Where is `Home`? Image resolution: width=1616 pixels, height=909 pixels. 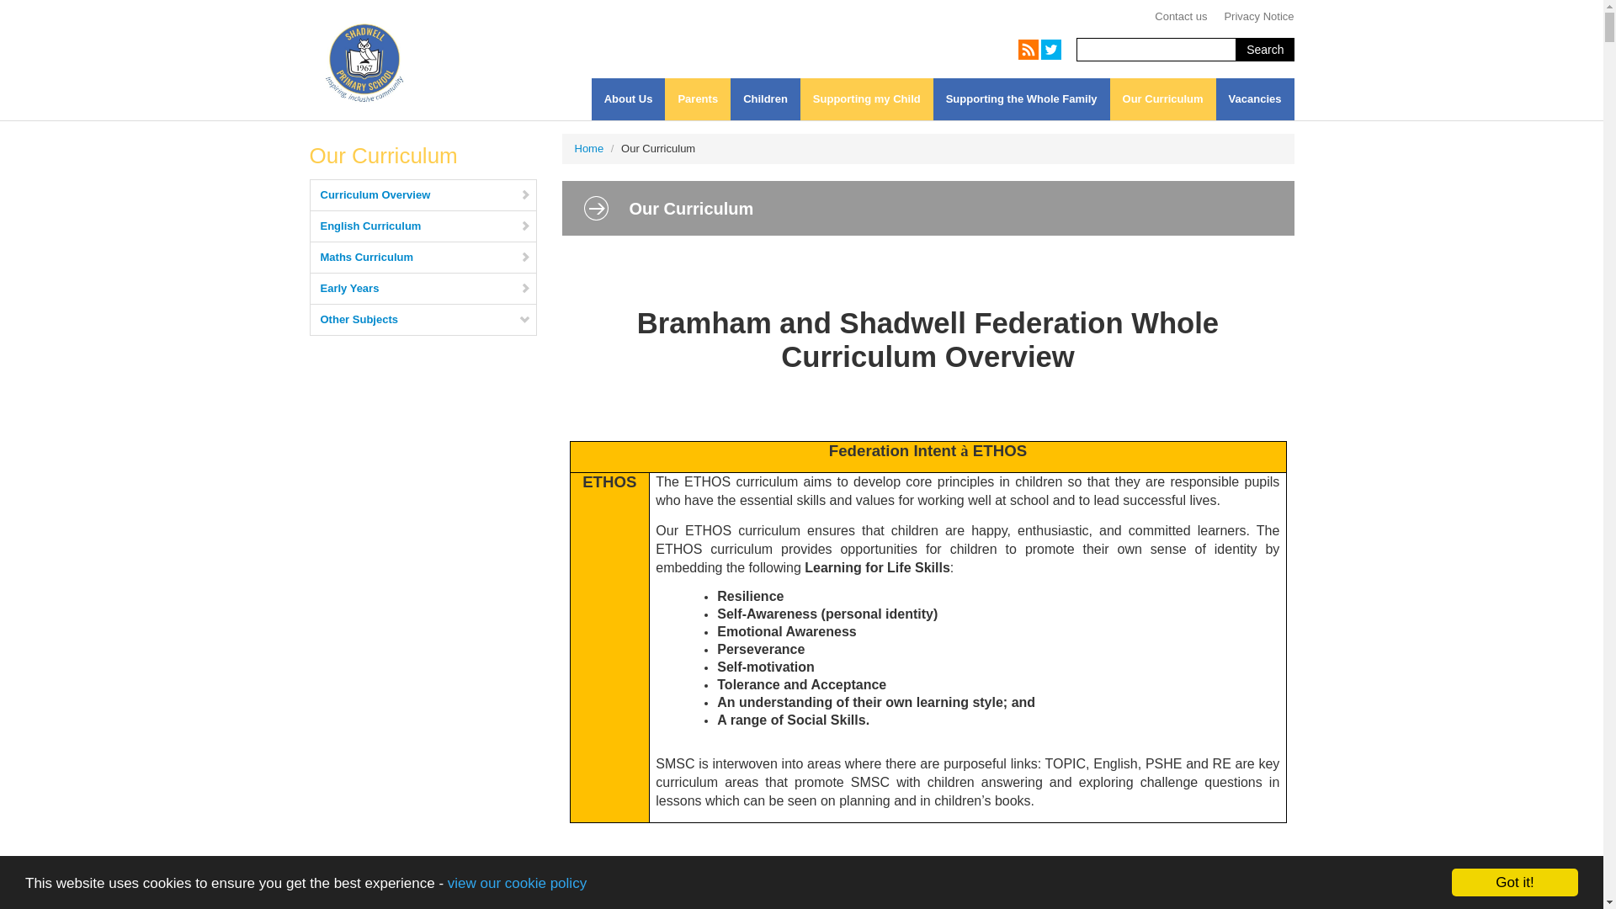
Home is located at coordinates (587, 148).